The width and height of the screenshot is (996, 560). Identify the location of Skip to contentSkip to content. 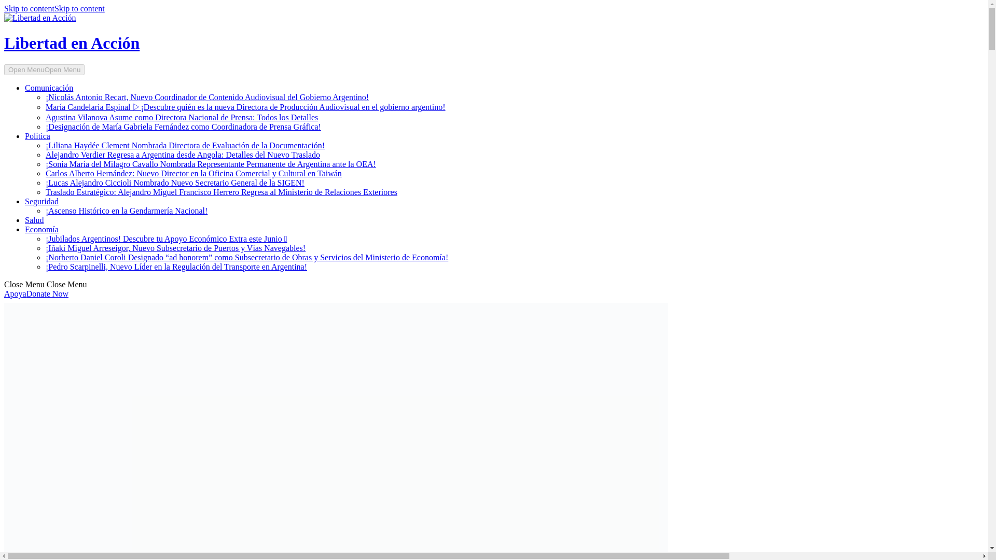
(54, 8).